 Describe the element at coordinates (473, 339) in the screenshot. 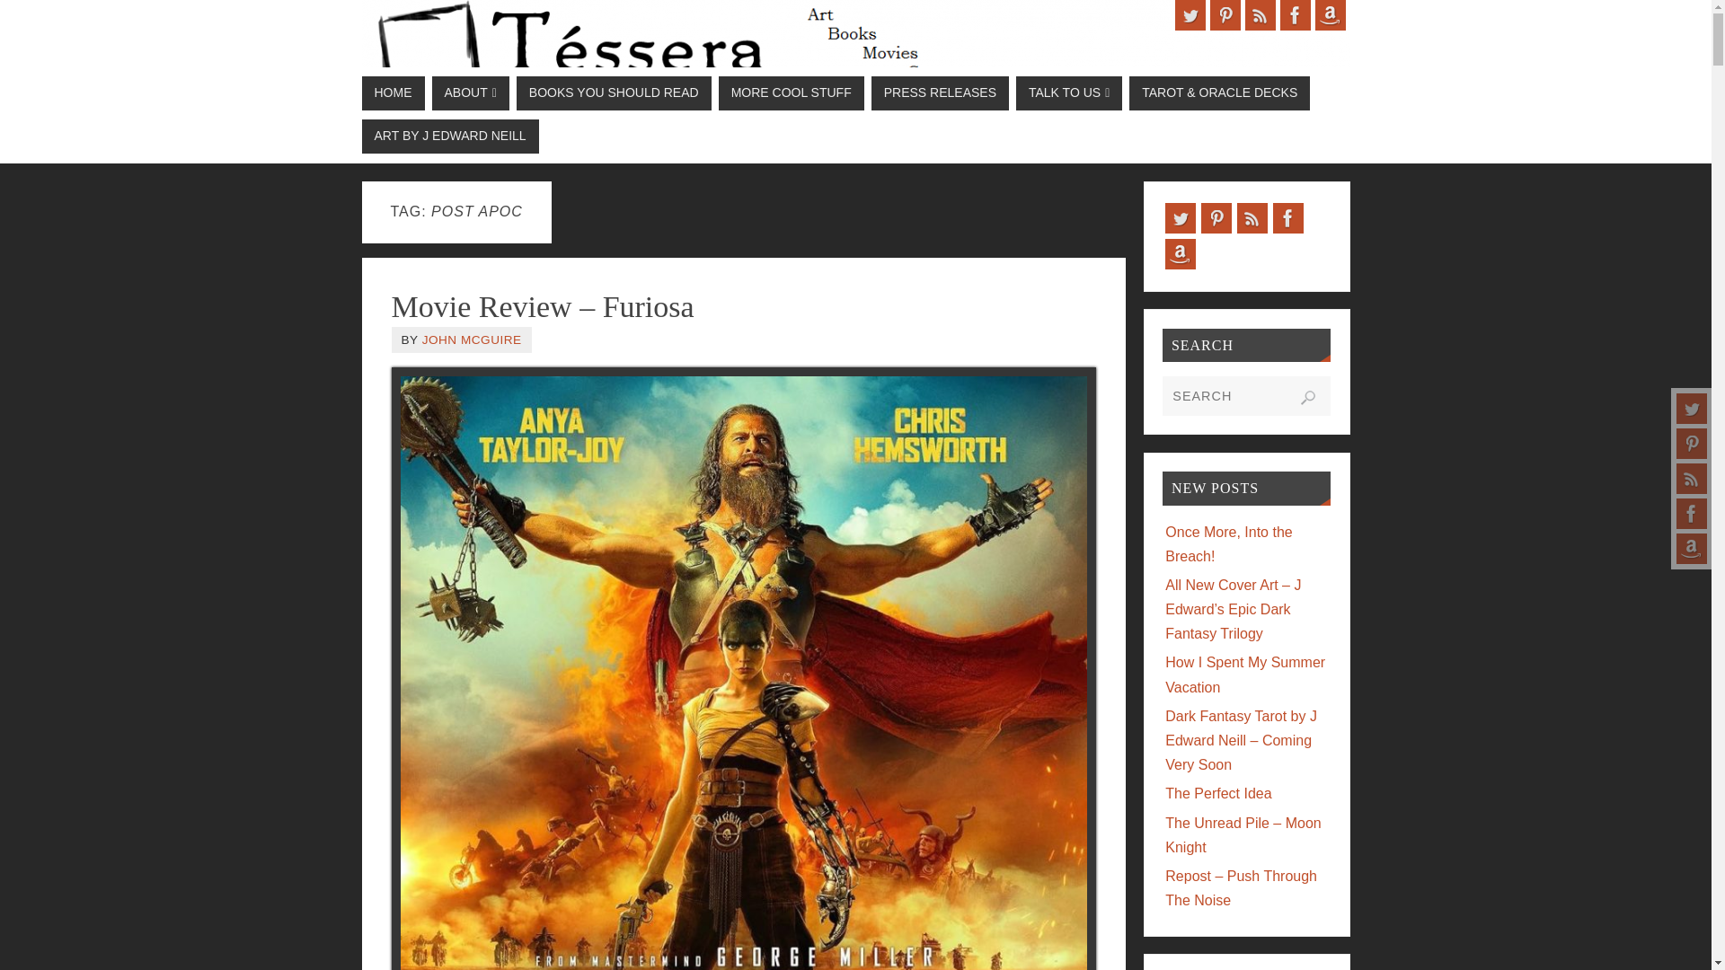

I see `JOHN MCGUIRE` at that location.